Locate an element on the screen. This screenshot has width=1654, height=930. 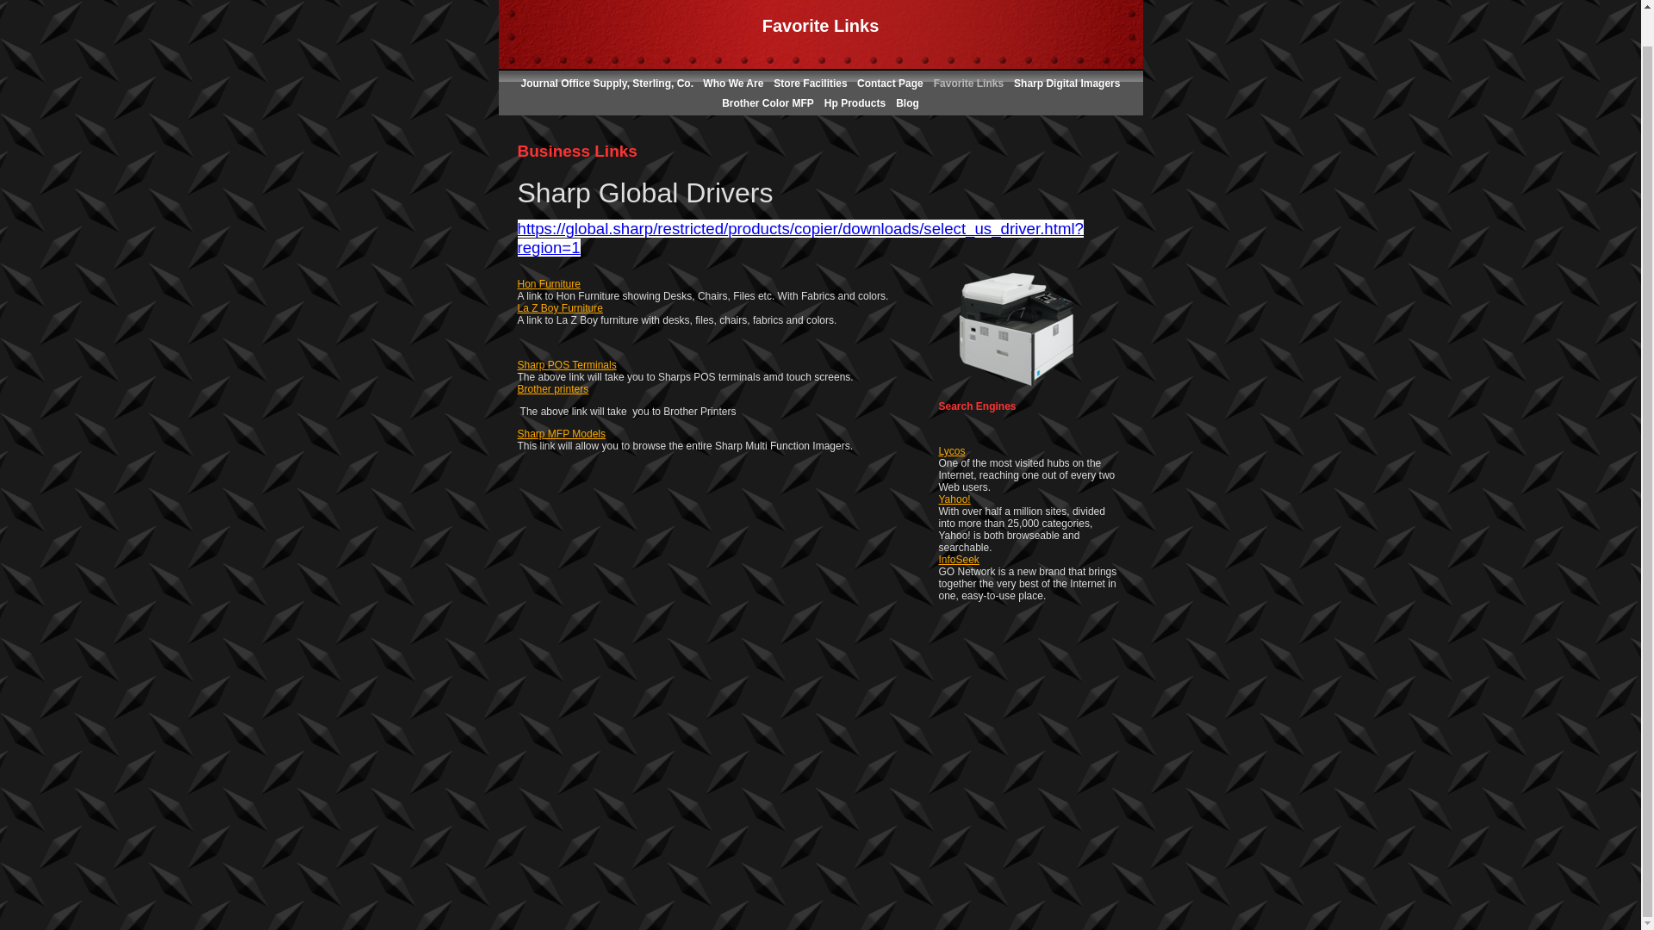
Who We Are is located at coordinates (733, 83).